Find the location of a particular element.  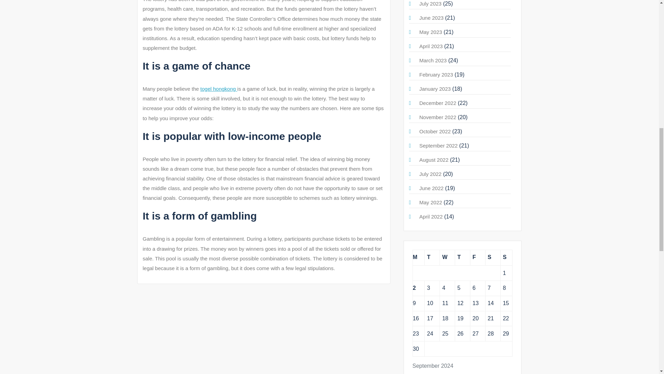

Friday is located at coordinates (478, 257).